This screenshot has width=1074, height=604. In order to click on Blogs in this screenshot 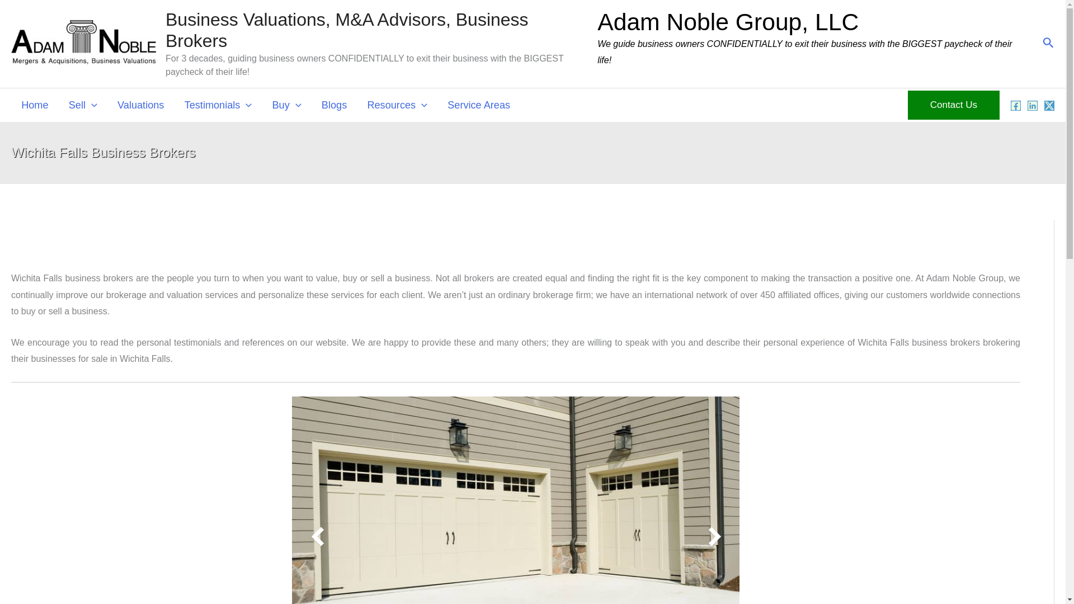, I will do `click(335, 105)`.